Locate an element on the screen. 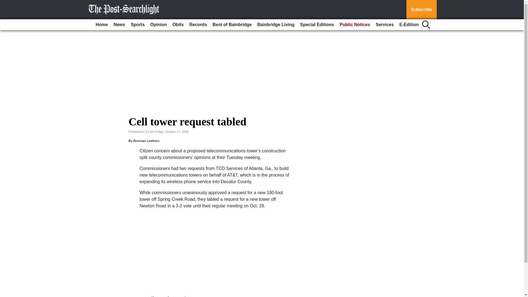  Bainbridge Living is located at coordinates (276, 25).